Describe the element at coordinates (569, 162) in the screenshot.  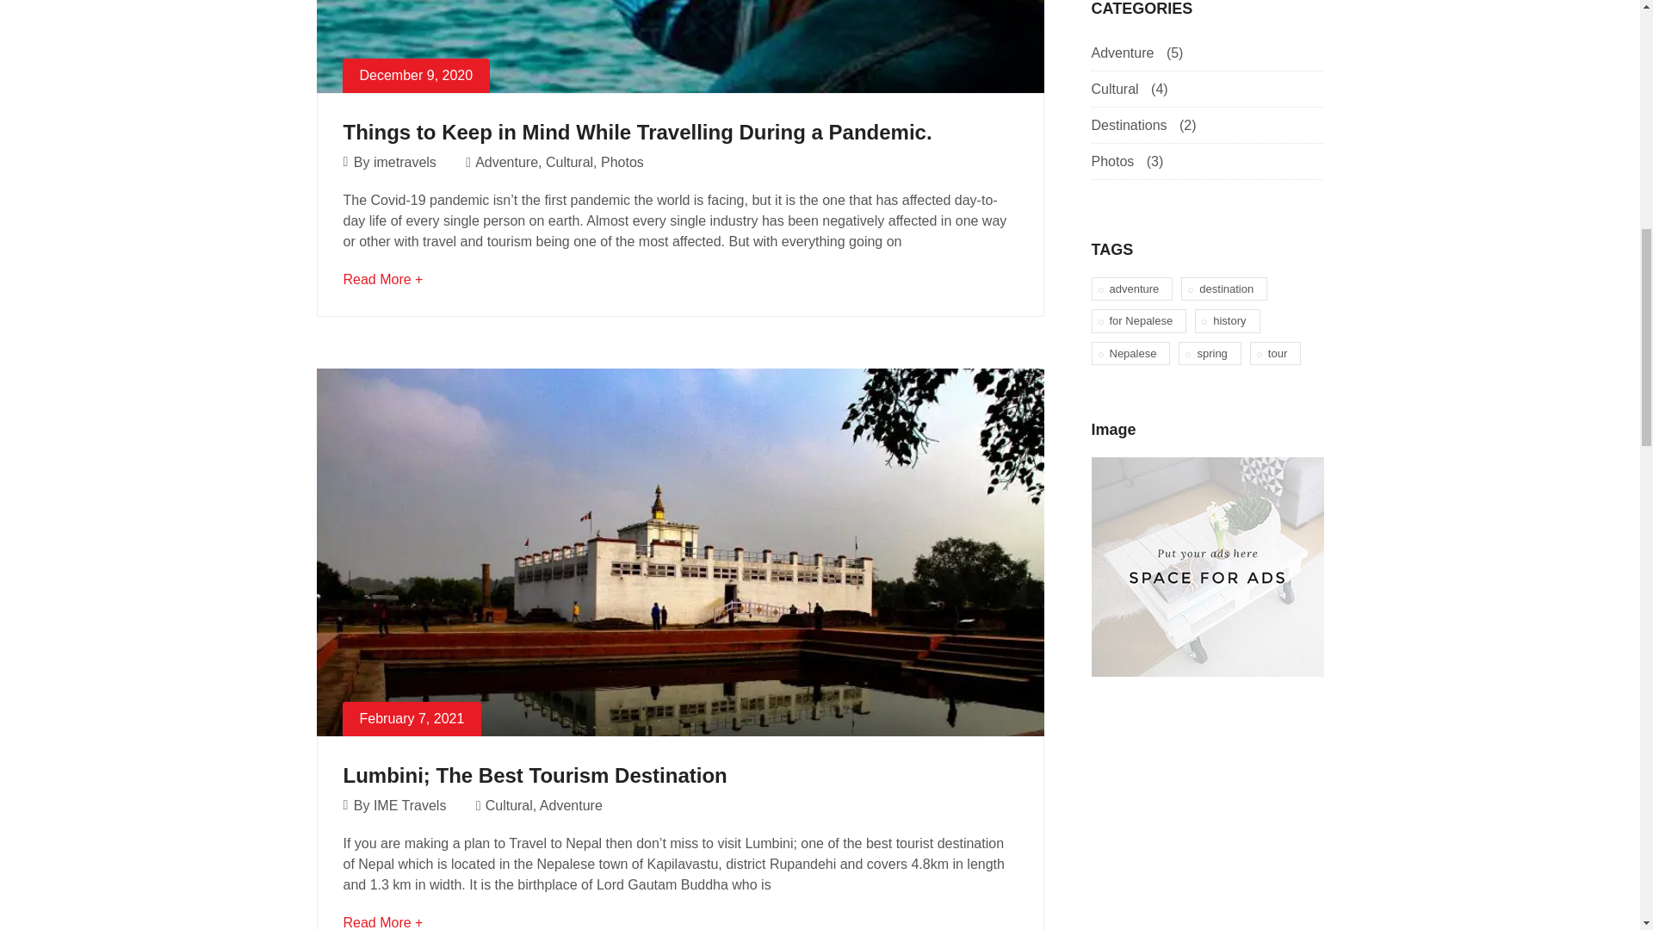
I see `Cultural` at that location.